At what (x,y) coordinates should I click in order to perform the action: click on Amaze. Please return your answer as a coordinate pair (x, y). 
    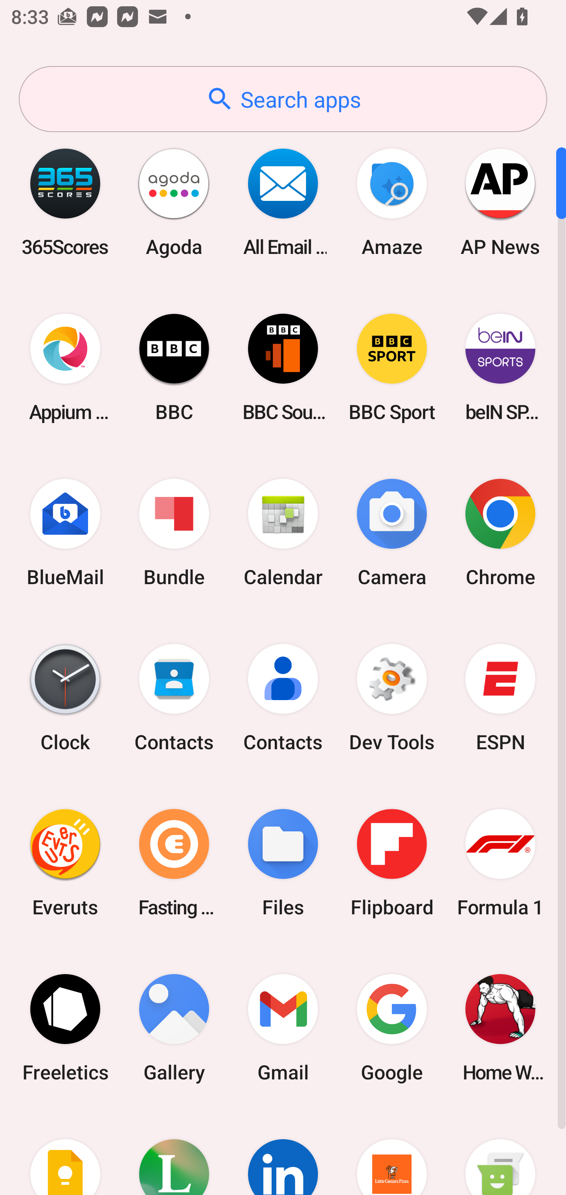
    Looking at the image, I should click on (391, 202).